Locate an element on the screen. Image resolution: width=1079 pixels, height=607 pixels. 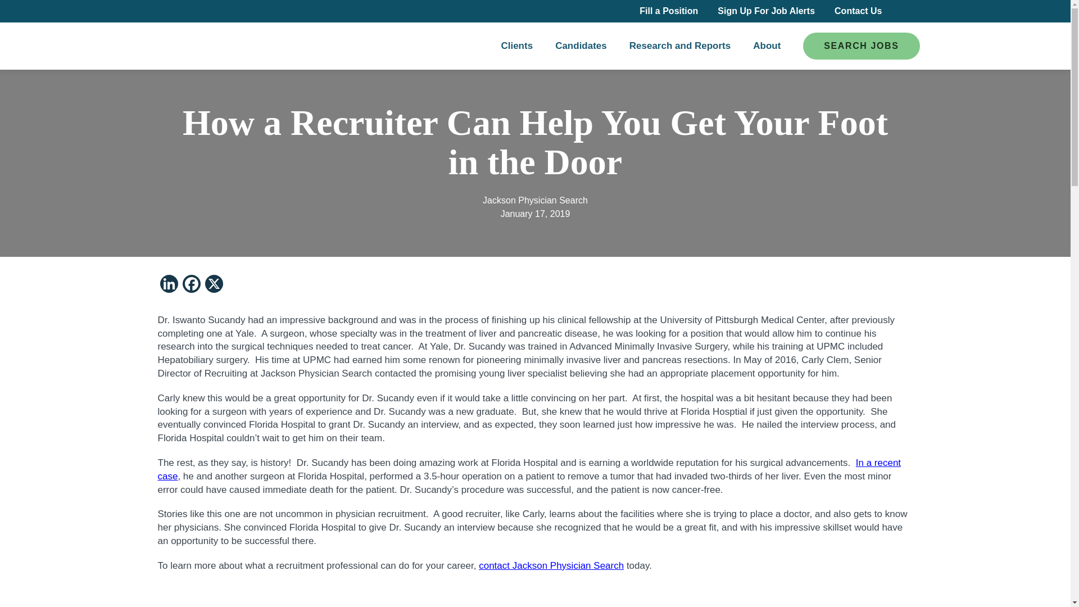
X is located at coordinates (214, 285).